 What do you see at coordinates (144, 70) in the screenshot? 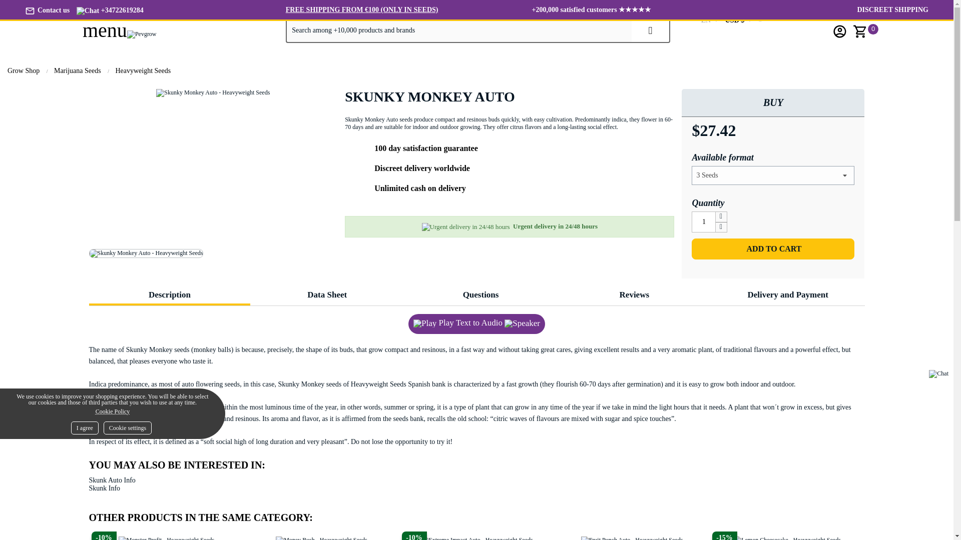
I see `Heavyweight Seeds` at bounding box center [144, 70].